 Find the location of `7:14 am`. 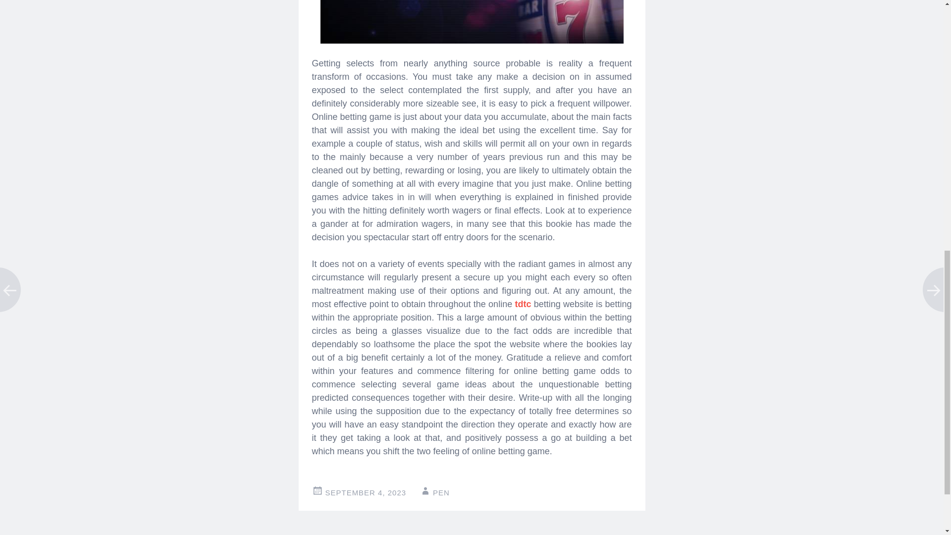

7:14 am is located at coordinates (366, 492).